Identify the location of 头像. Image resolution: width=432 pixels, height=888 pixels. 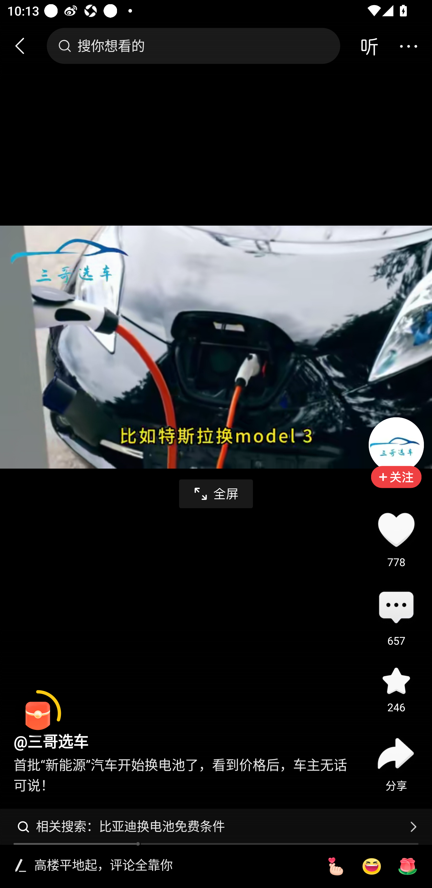
(396, 445).